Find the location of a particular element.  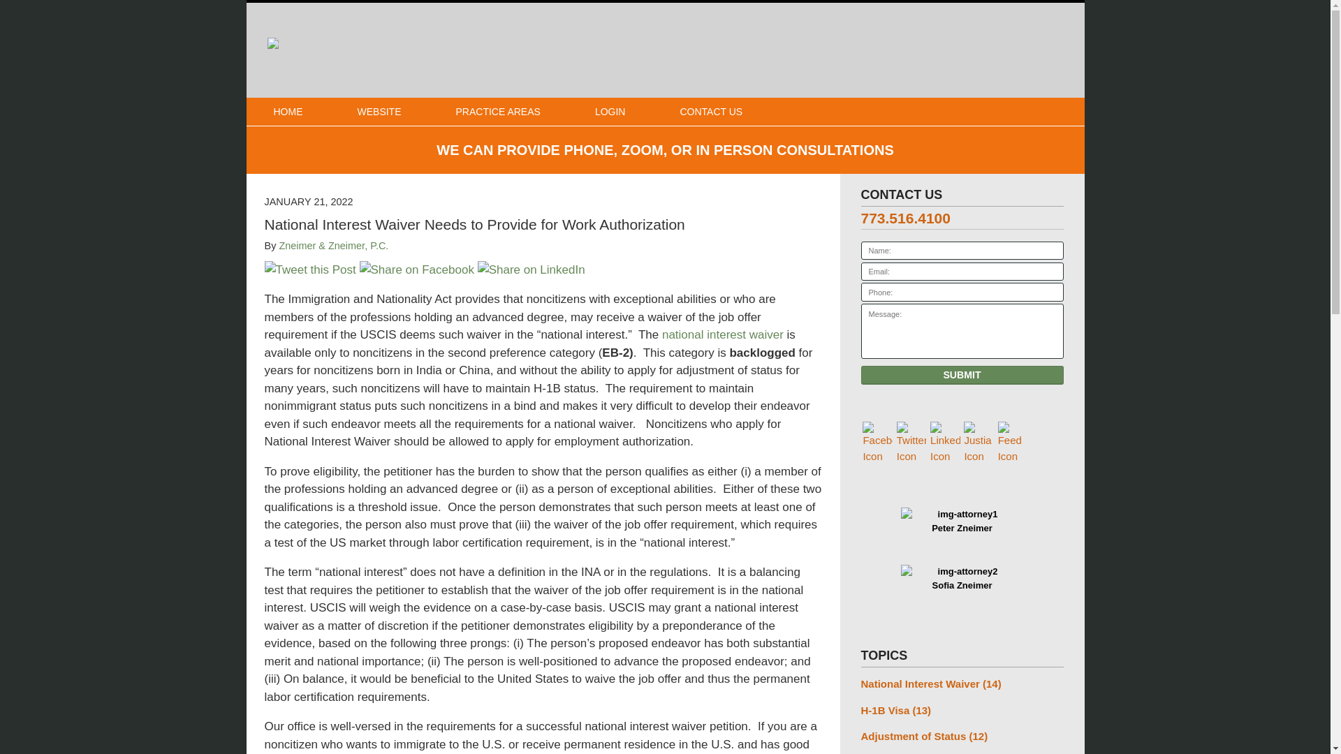

national interest waiver is located at coordinates (722, 334).